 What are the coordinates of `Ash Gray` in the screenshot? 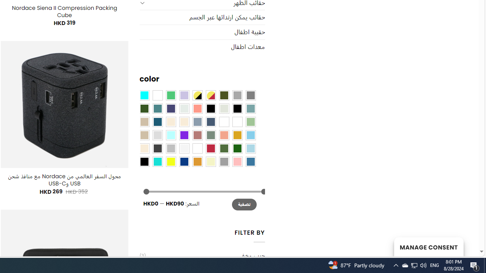 It's located at (224, 108).